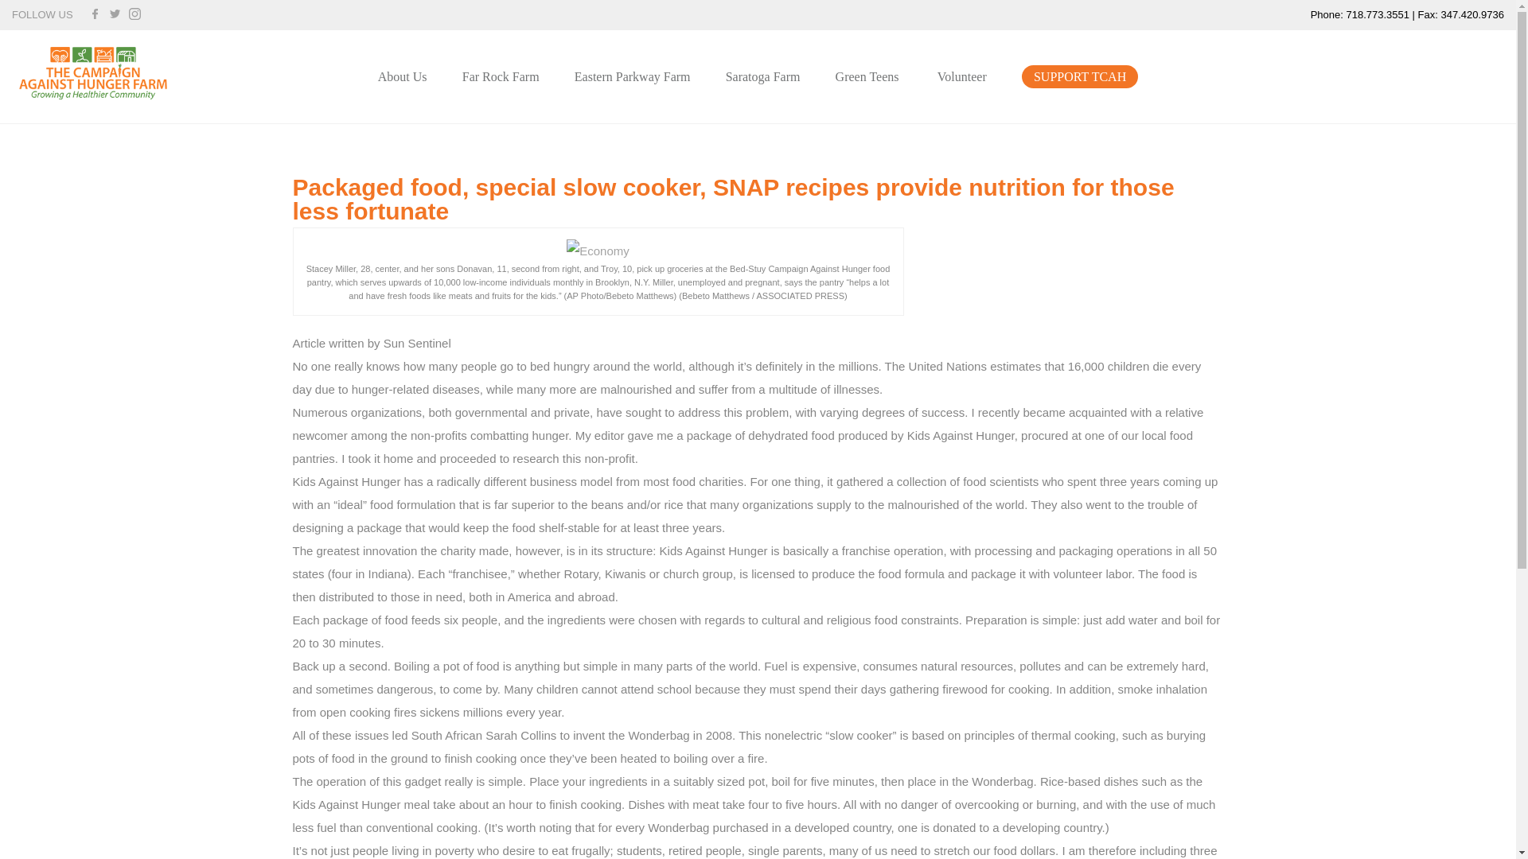  Describe the element at coordinates (1080, 76) in the screenshot. I see `SUPPORT TCAH` at that location.